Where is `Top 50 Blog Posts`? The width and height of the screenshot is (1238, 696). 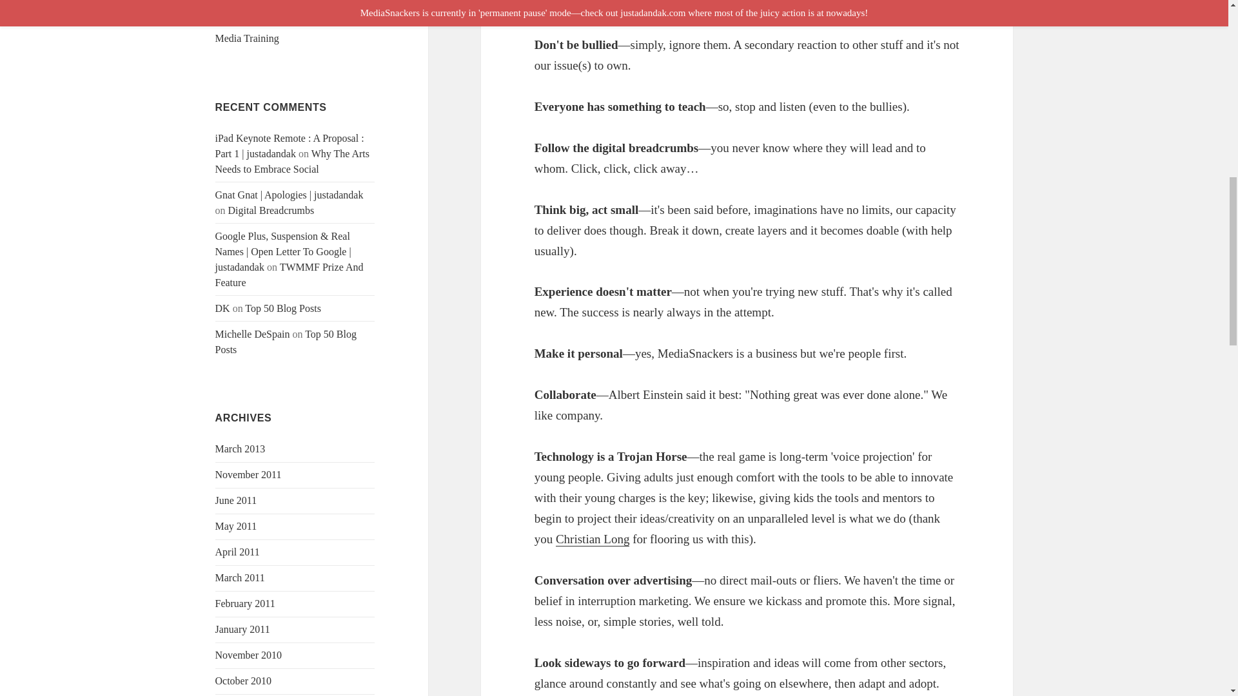 Top 50 Blog Posts is located at coordinates (286, 342).